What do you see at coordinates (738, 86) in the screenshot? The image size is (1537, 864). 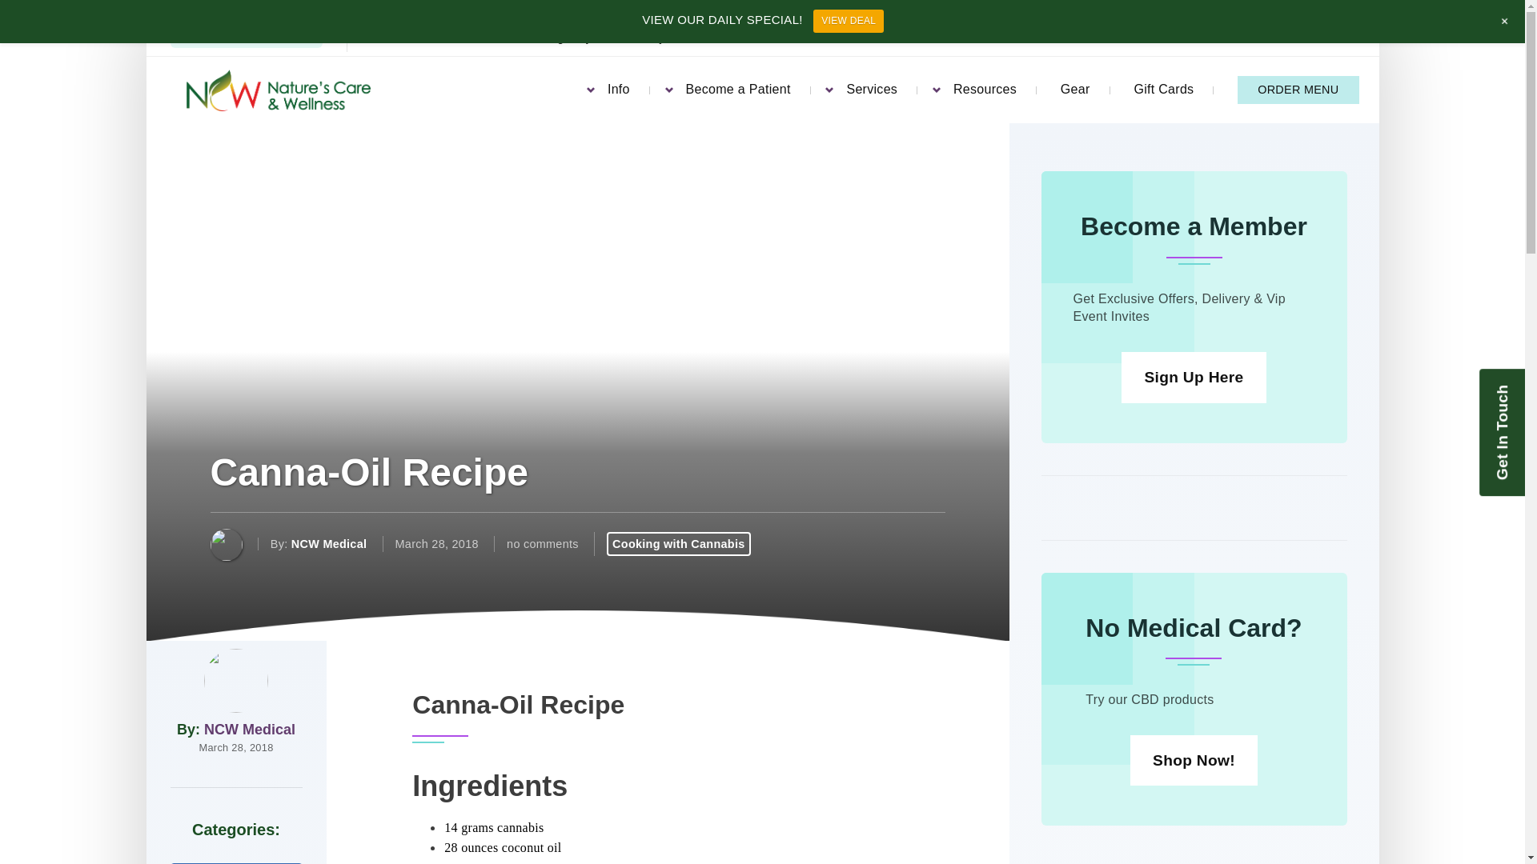 I see `Become a Patient` at bounding box center [738, 86].